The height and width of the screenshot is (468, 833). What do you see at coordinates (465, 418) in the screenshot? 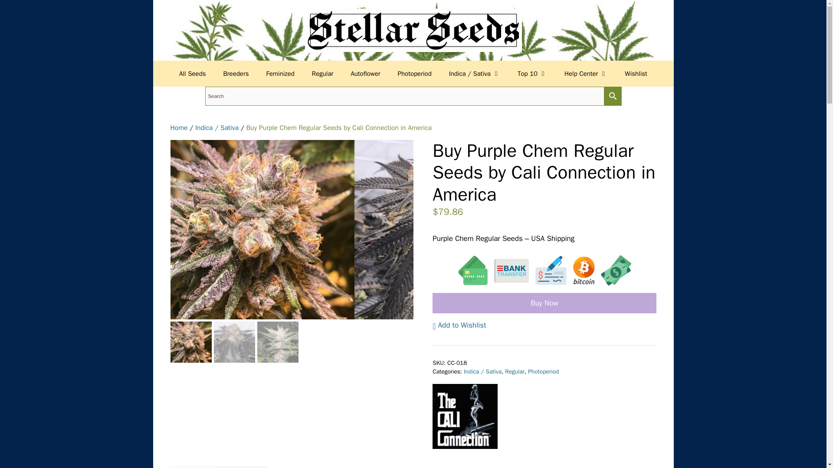
I see `Cali Connection` at bounding box center [465, 418].